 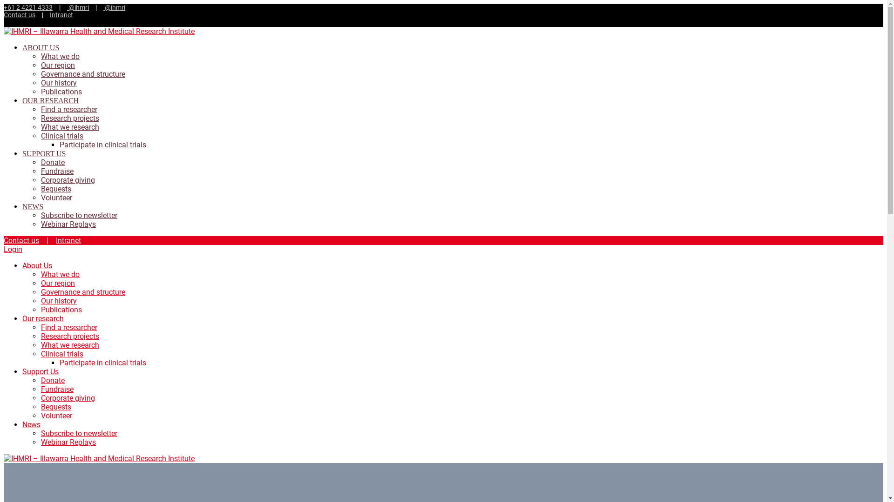 I want to click on What we do, so click(x=61, y=274).